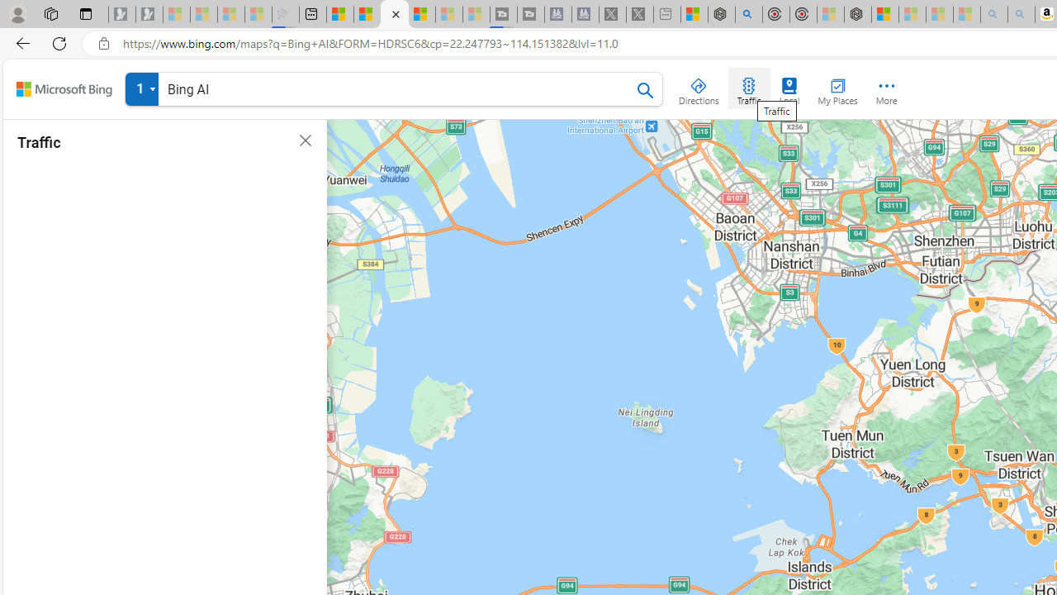 The image size is (1057, 595). Describe the element at coordinates (64, 89) in the screenshot. I see `Class: sbElement` at that location.